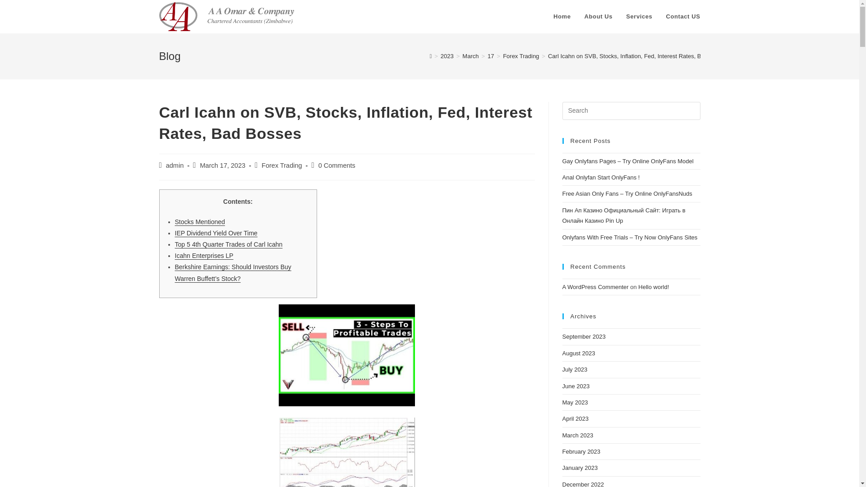  I want to click on Services, so click(639, 17).